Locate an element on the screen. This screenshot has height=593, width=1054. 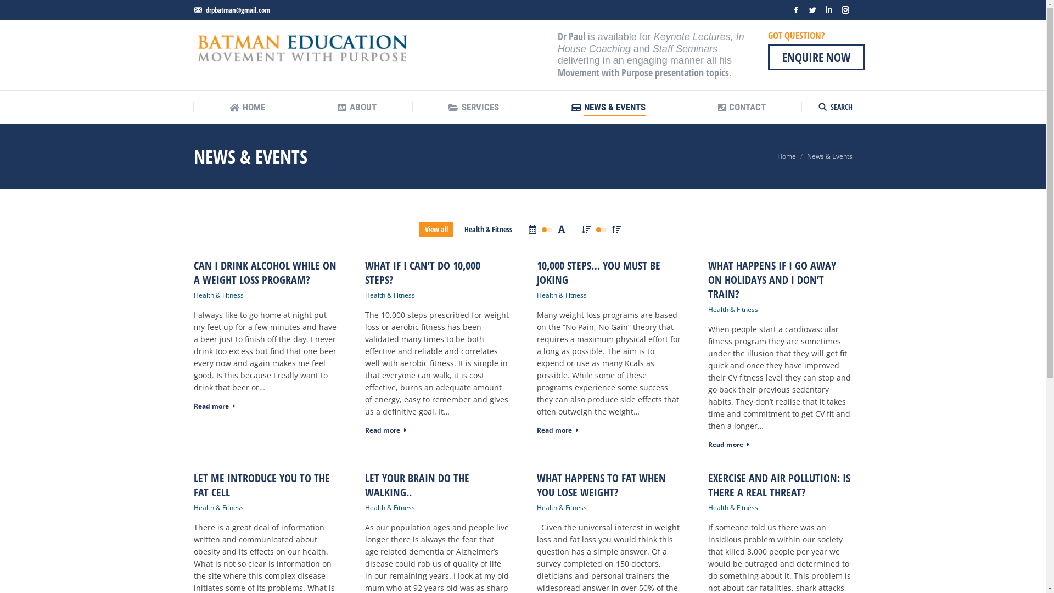
Health & Fitness is located at coordinates (733, 310).